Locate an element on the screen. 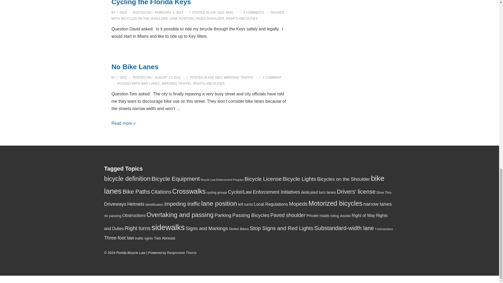 This screenshot has width=503, height=283. View all posts by Geo is located at coordinates (122, 78).